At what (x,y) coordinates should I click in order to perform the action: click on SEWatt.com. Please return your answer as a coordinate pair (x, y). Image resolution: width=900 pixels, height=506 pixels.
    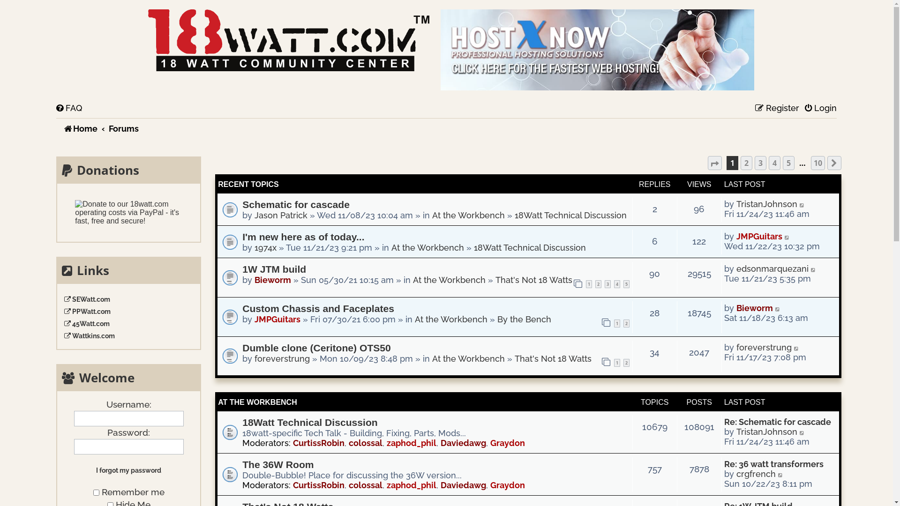
    Looking at the image, I should click on (128, 299).